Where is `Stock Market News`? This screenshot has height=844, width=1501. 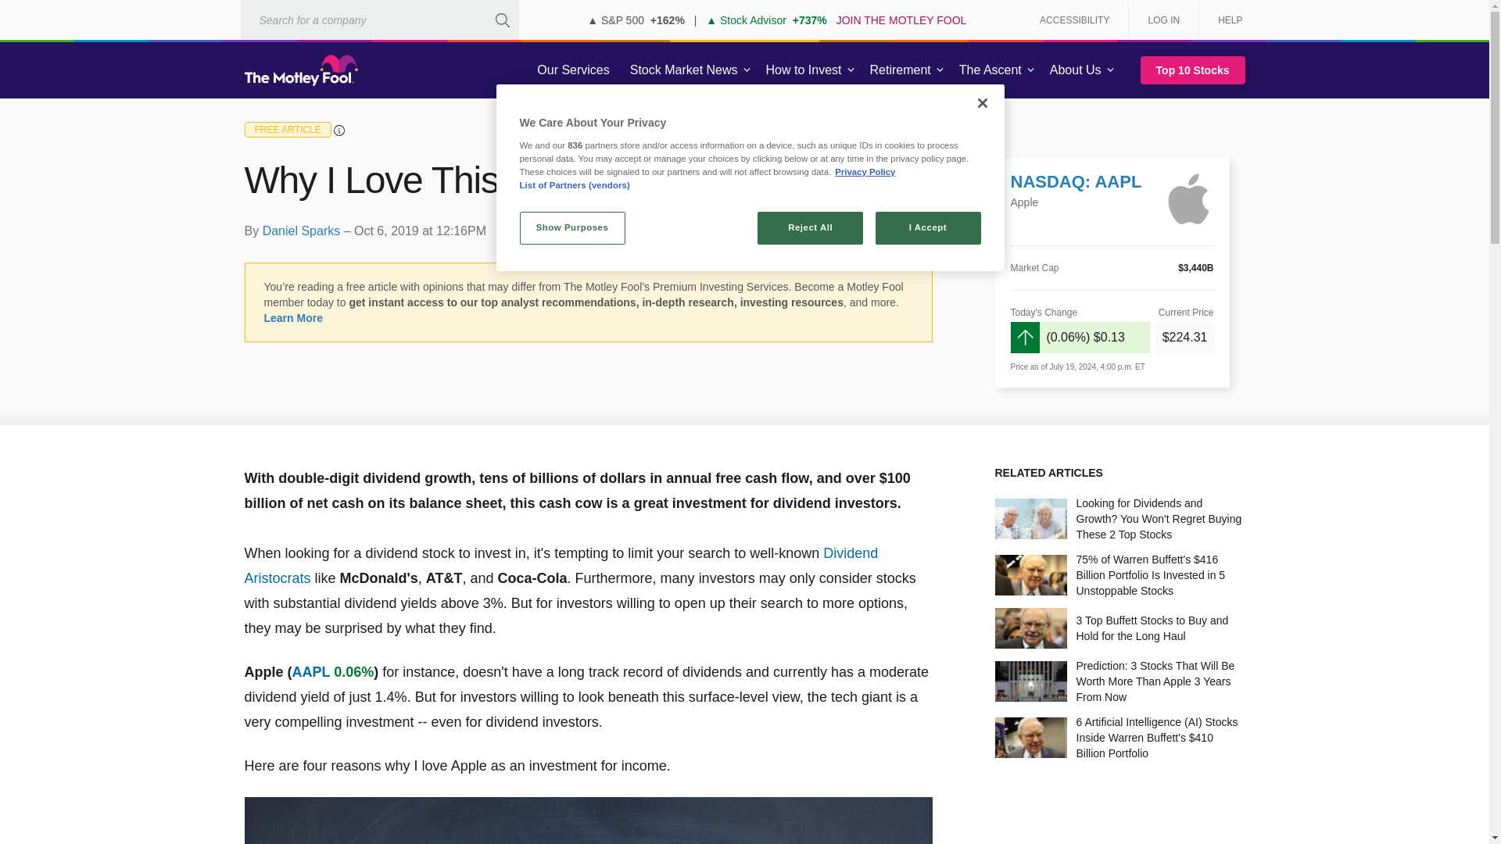
Stock Market News is located at coordinates (683, 70).